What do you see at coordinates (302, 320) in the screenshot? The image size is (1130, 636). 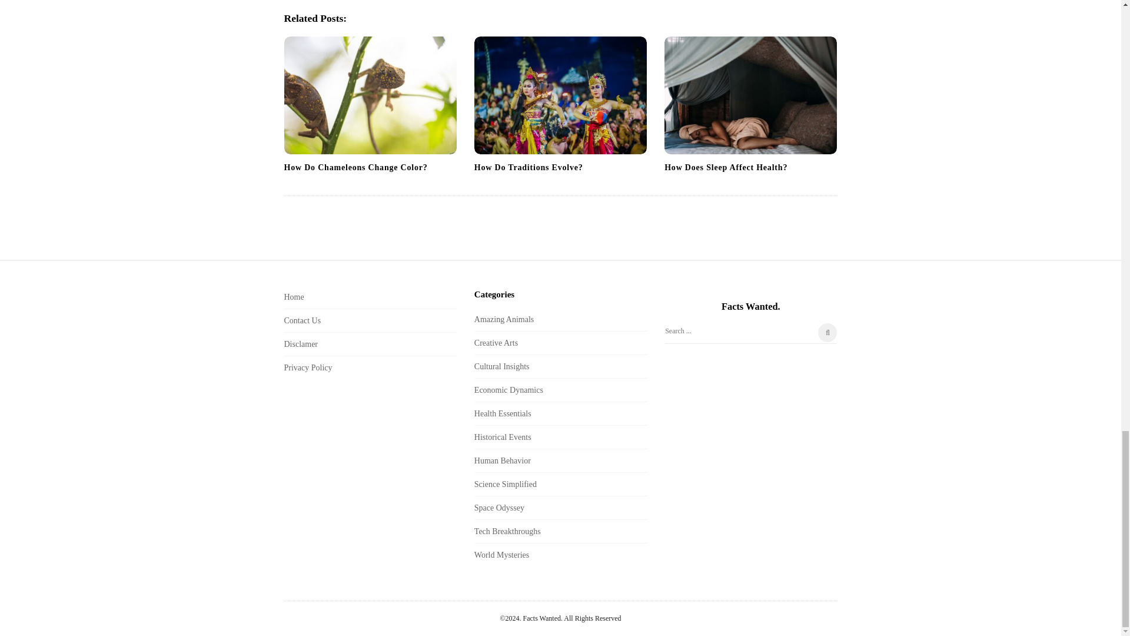 I see `Contact Us` at bounding box center [302, 320].